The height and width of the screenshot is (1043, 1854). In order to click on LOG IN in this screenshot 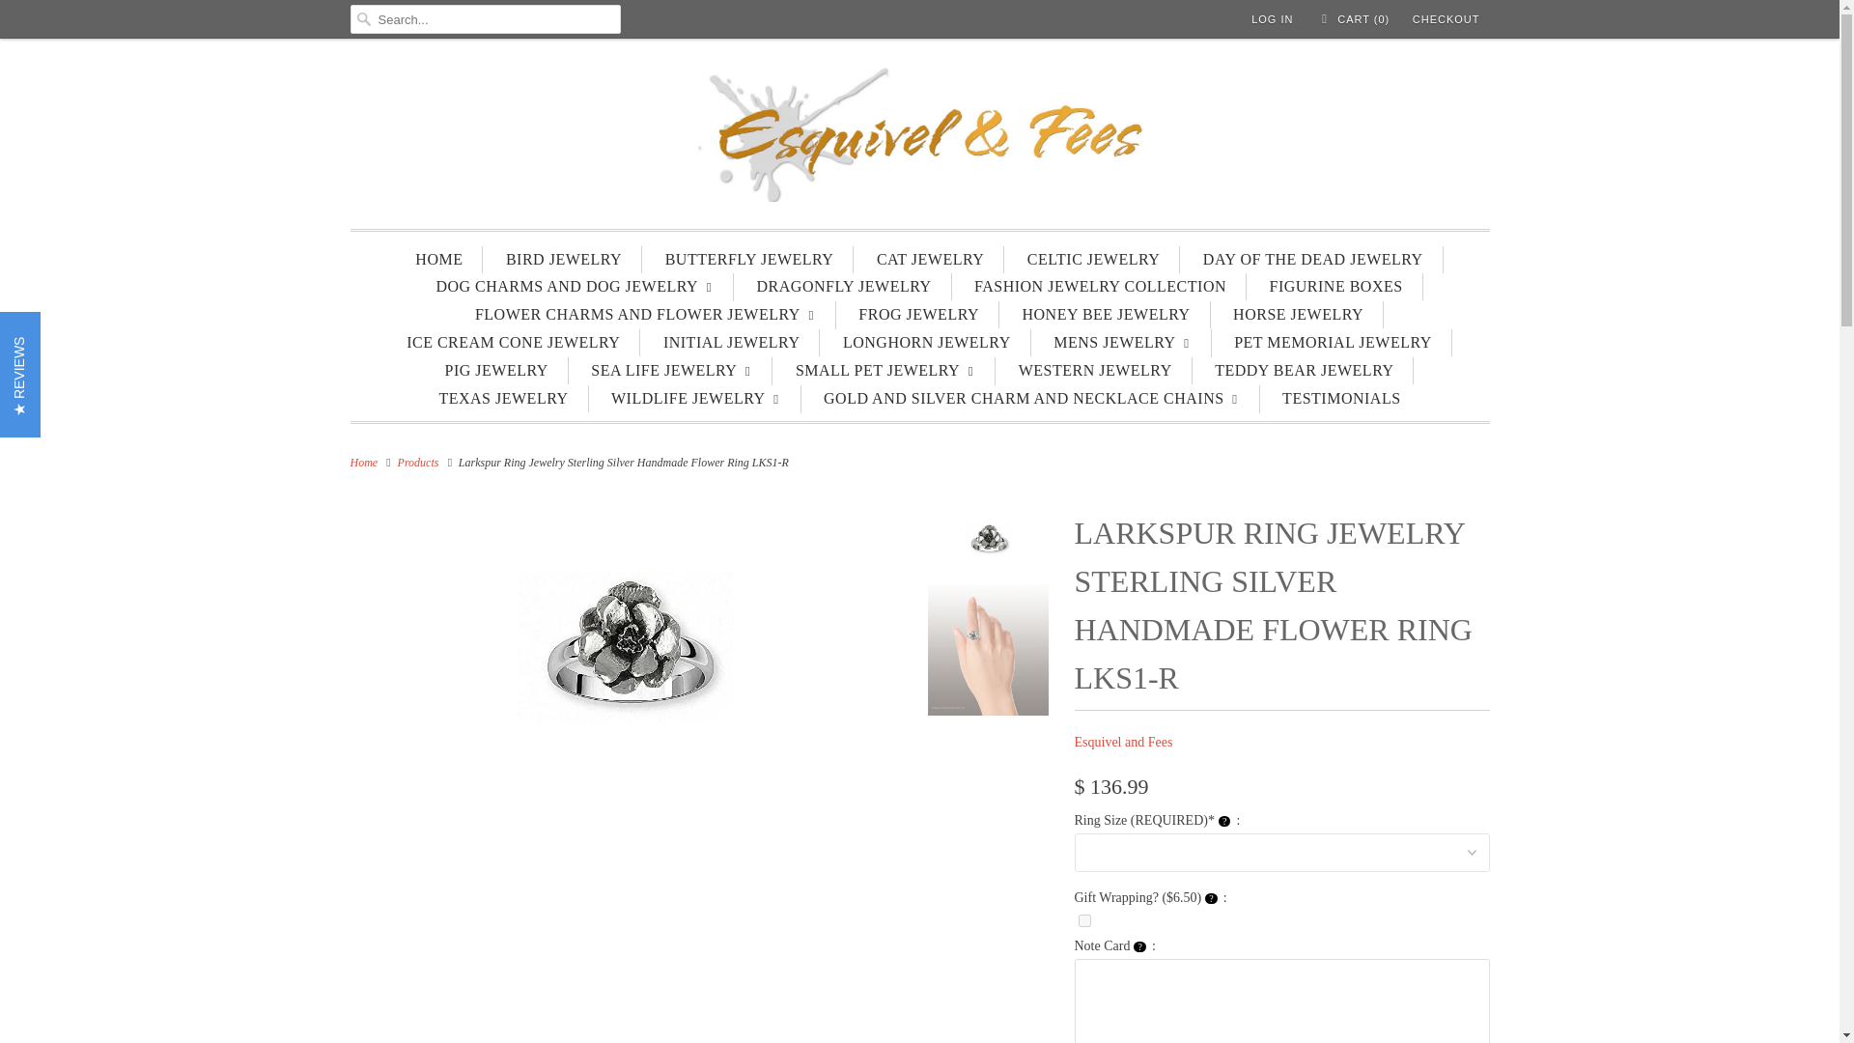, I will do `click(1272, 19)`.